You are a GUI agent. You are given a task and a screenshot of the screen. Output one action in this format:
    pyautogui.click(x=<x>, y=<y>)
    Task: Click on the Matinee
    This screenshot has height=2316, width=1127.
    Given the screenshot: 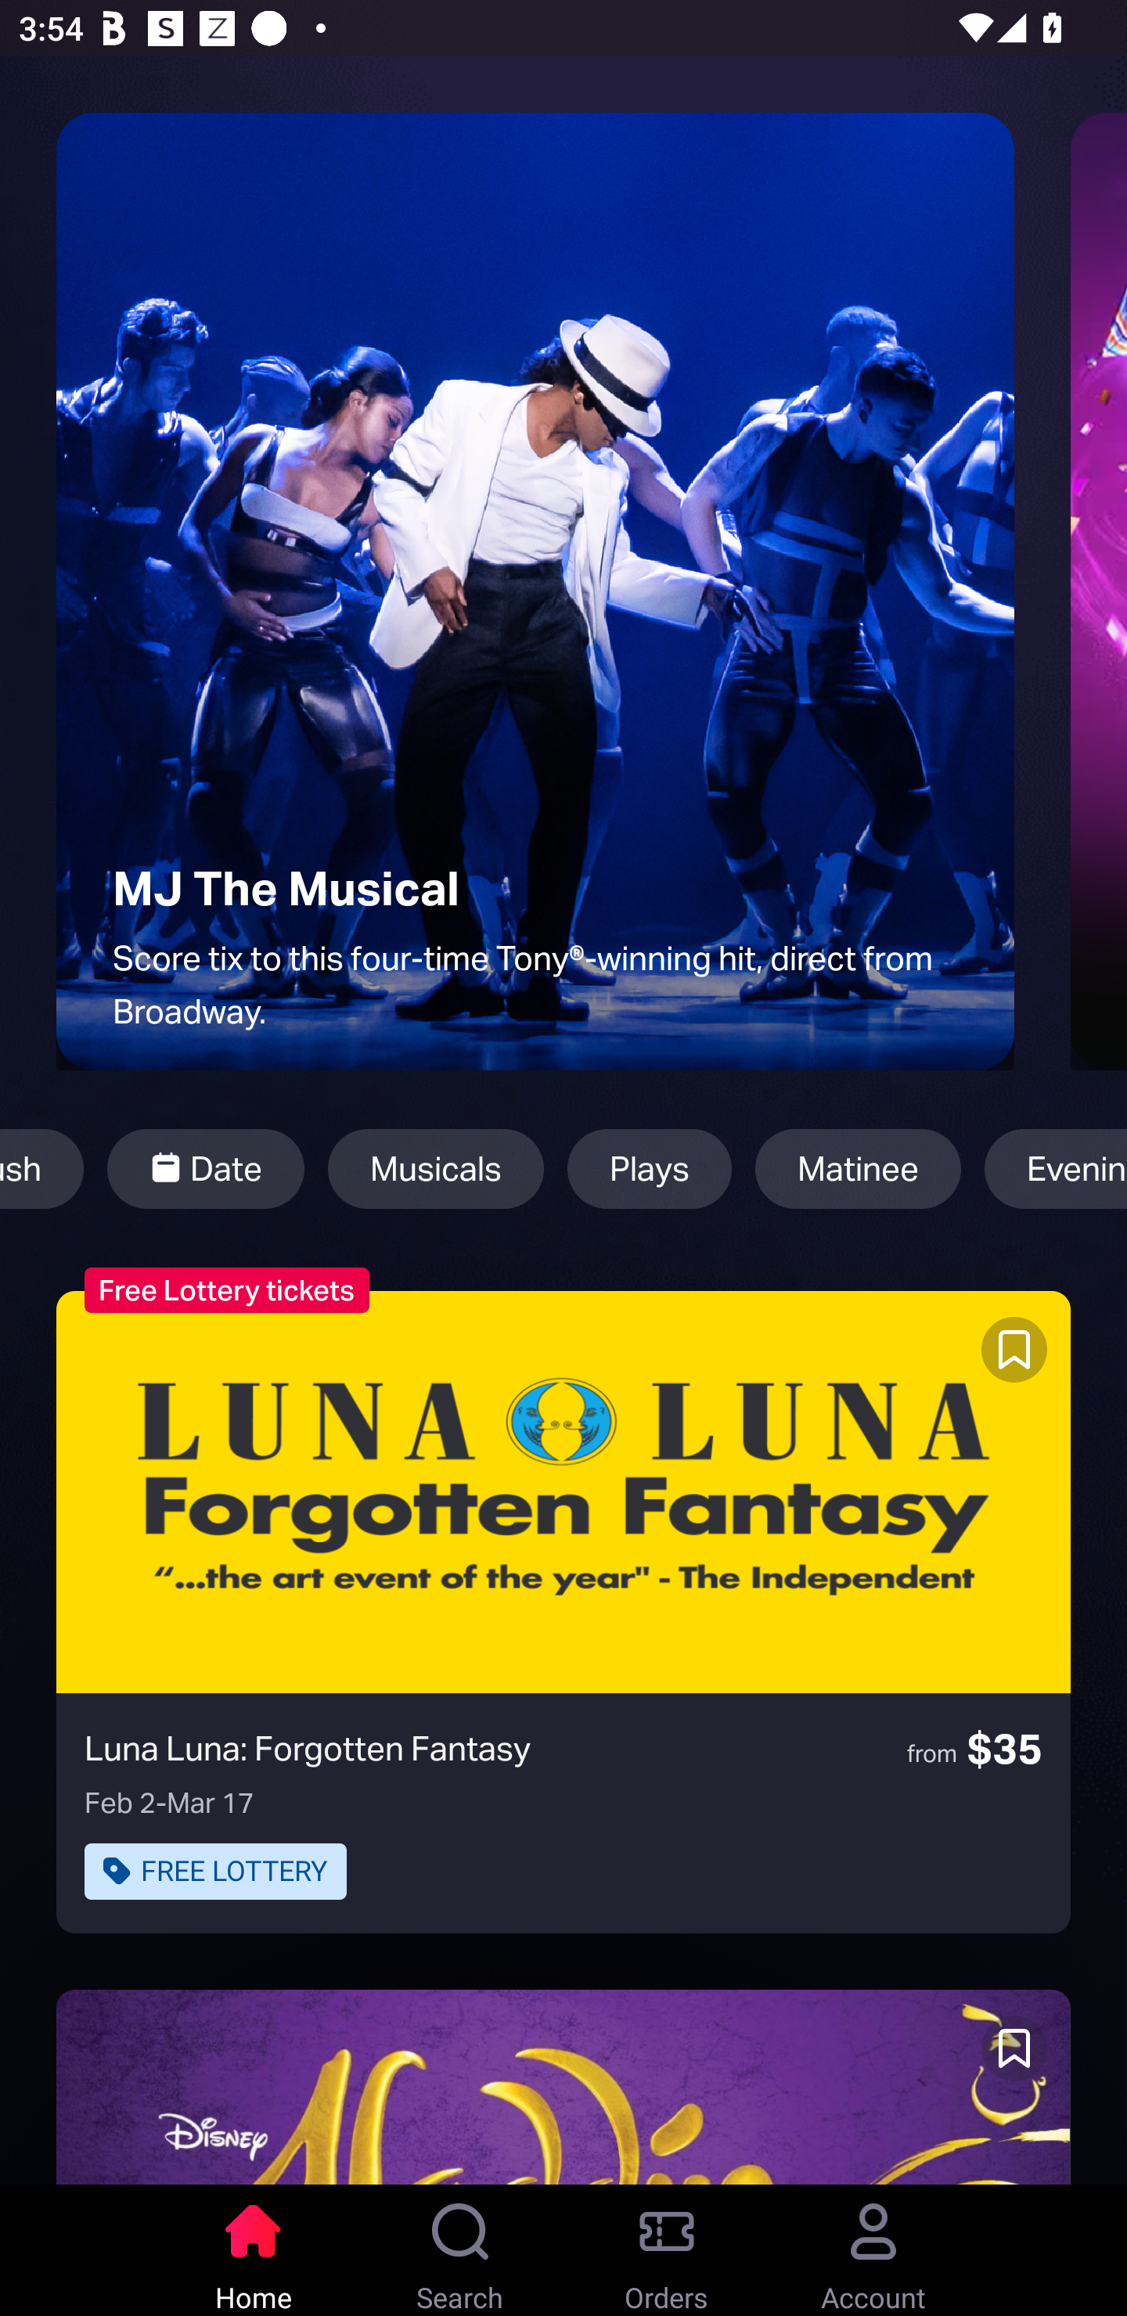 What is the action you would take?
    pyautogui.click(x=858, y=1169)
    